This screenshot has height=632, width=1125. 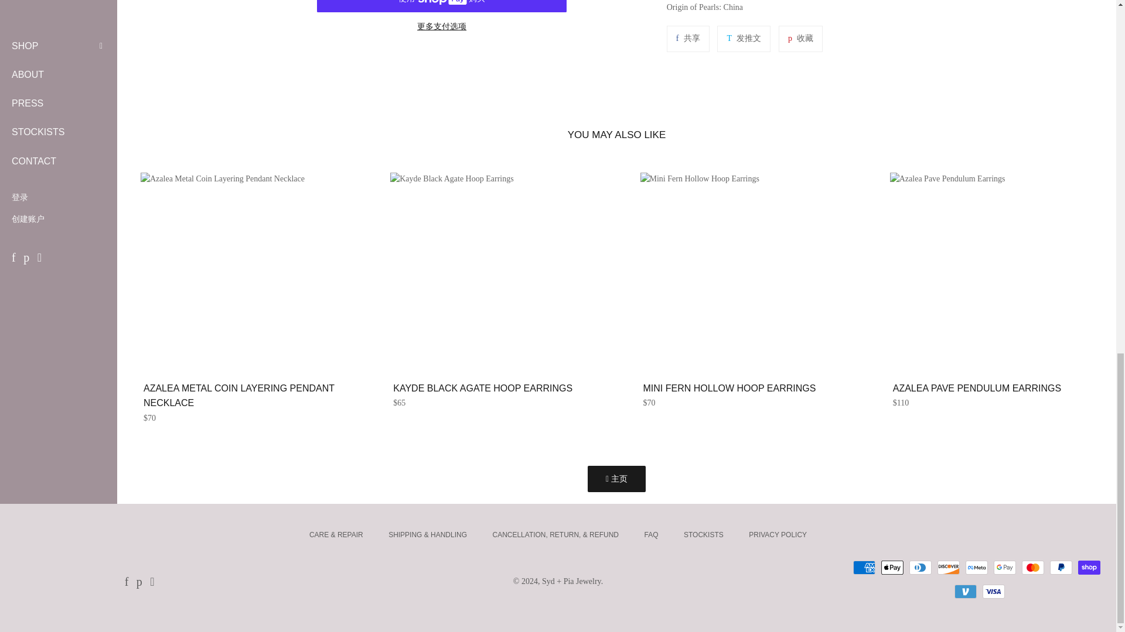 I want to click on Apple Pay, so click(x=892, y=567).